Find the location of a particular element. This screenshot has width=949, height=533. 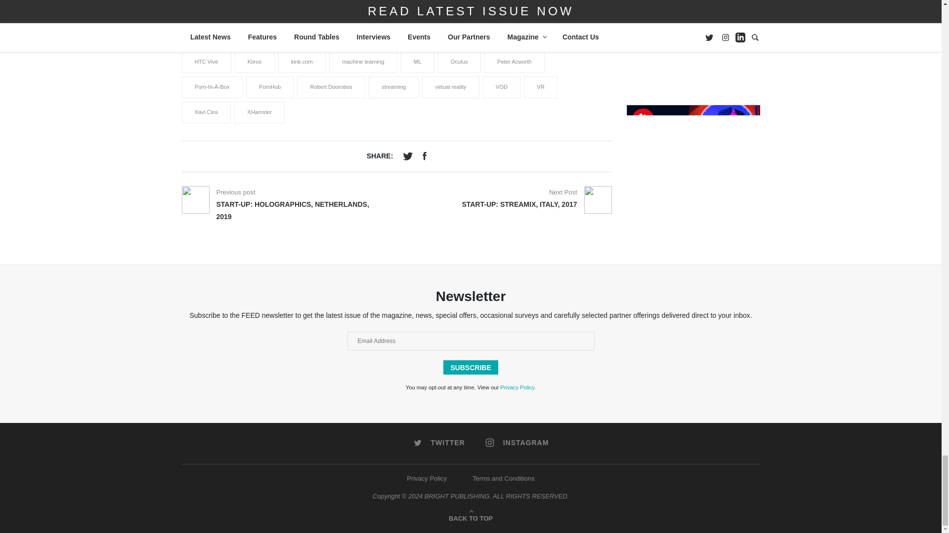

Kiiroo is located at coordinates (255, 62).